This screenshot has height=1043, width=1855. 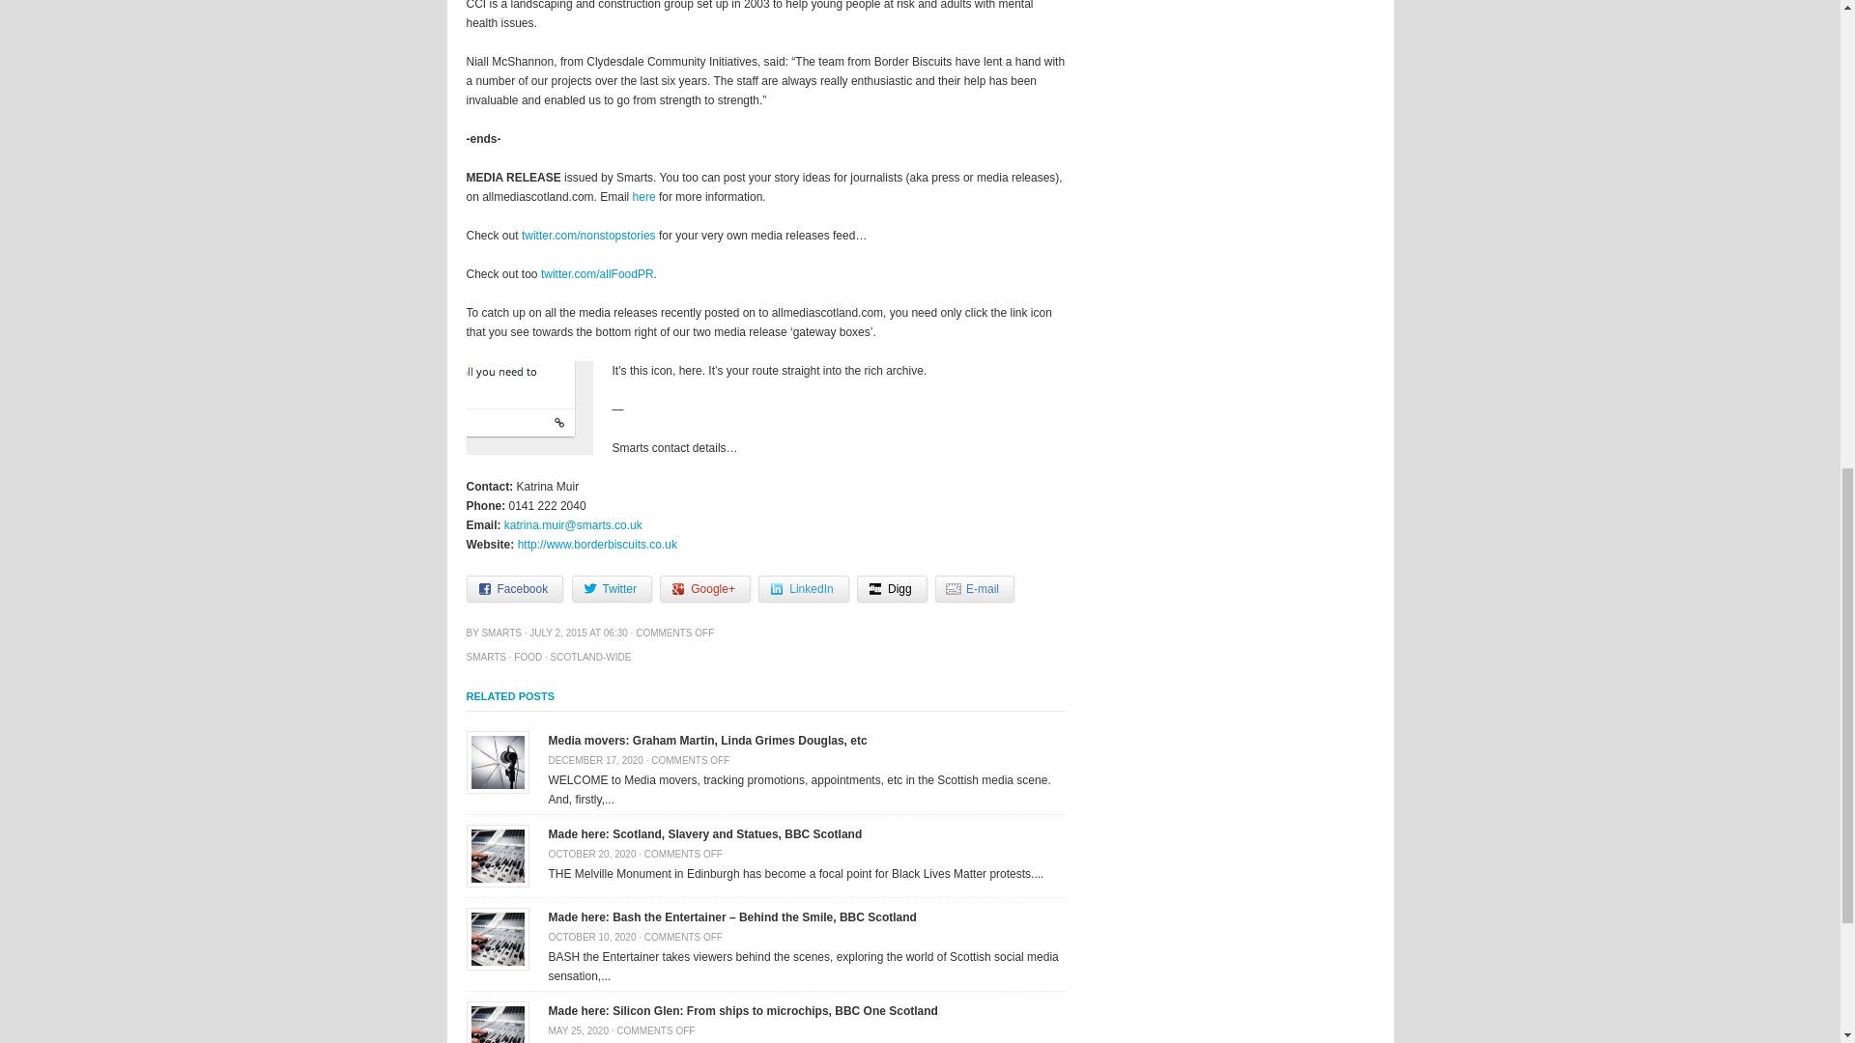 What do you see at coordinates (514, 589) in the screenshot?
I see `Share this article on Facebook` at bounding box center [514, 589].